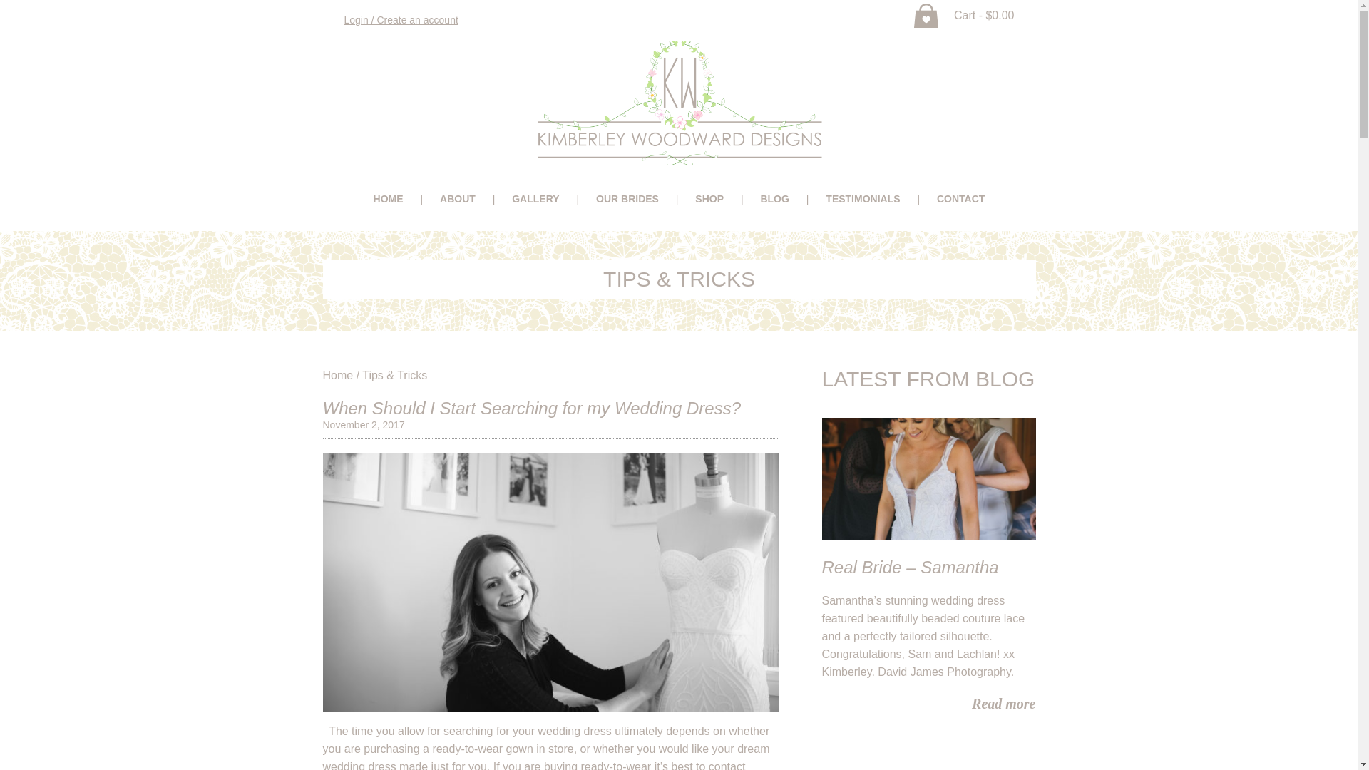 Image resolution: width=1369 pixels, height=770 pixels. I want to click on Home, so click(338, 375).